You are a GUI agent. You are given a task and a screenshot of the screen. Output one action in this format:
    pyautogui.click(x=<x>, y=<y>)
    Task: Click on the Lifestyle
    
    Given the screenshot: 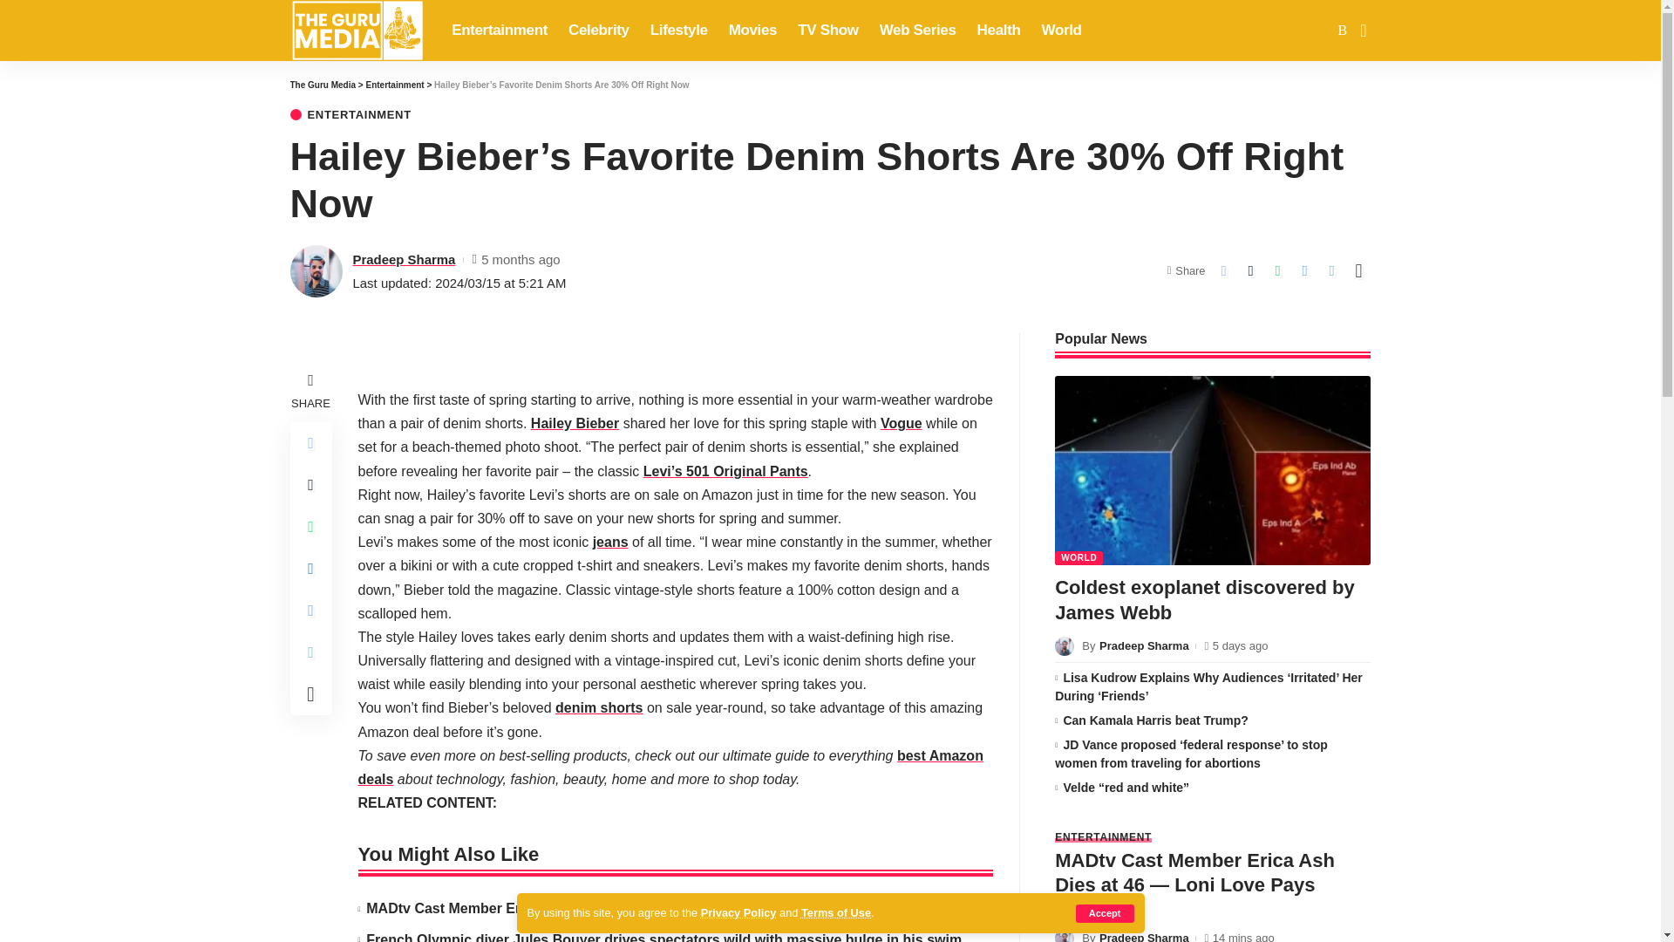 What is the action you would take?
    pyautogui.click(x=678, y=31)
    